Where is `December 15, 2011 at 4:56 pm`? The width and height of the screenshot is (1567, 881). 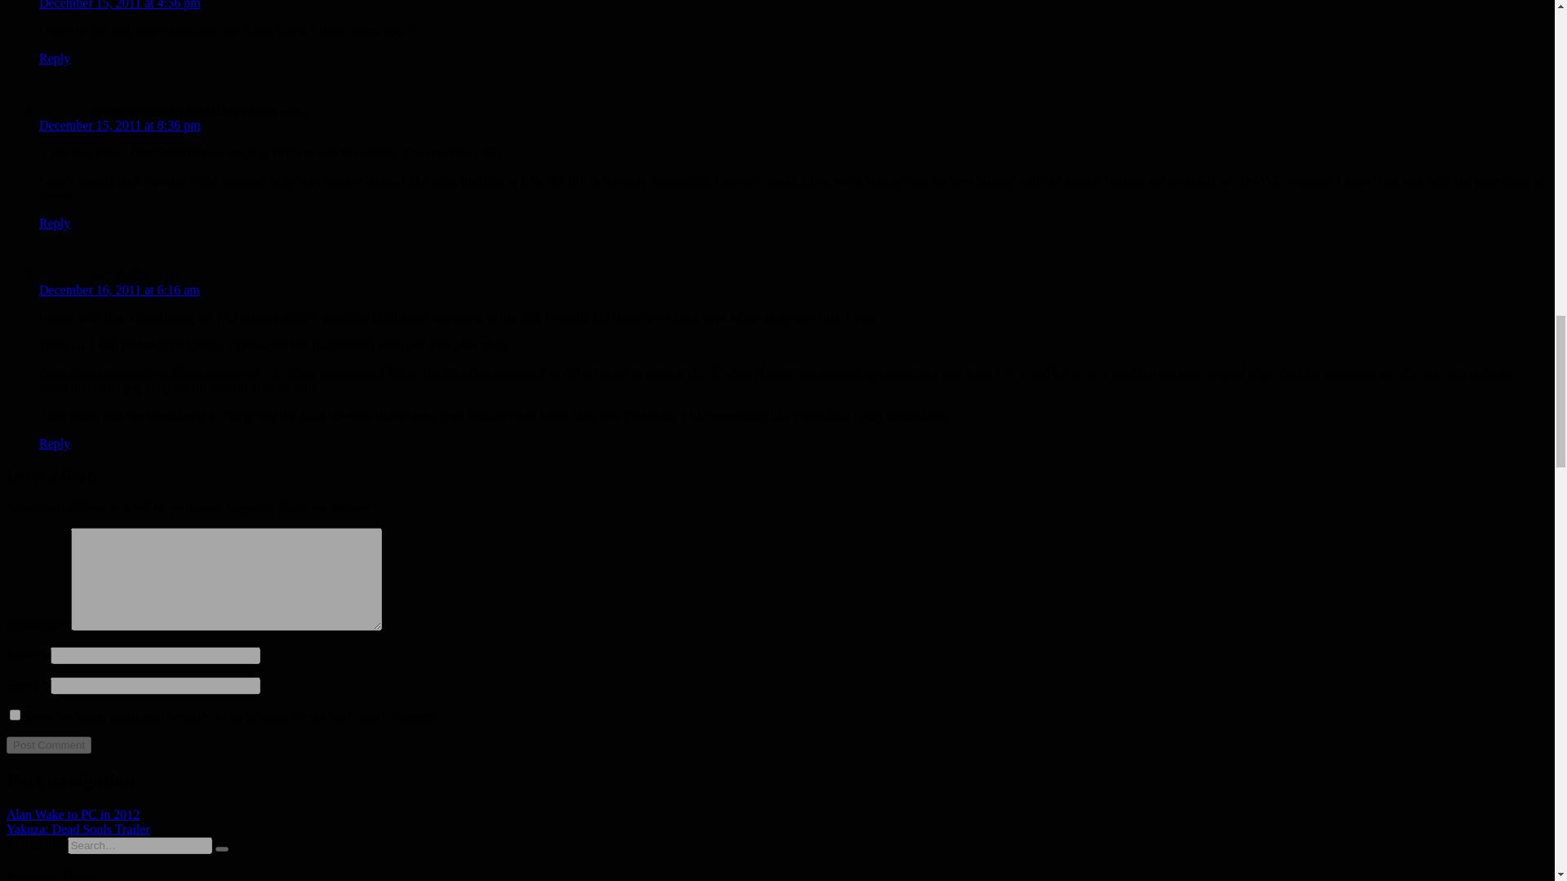 December 15, 2011 at 4:56 pm is located at coordinates (119, 5).